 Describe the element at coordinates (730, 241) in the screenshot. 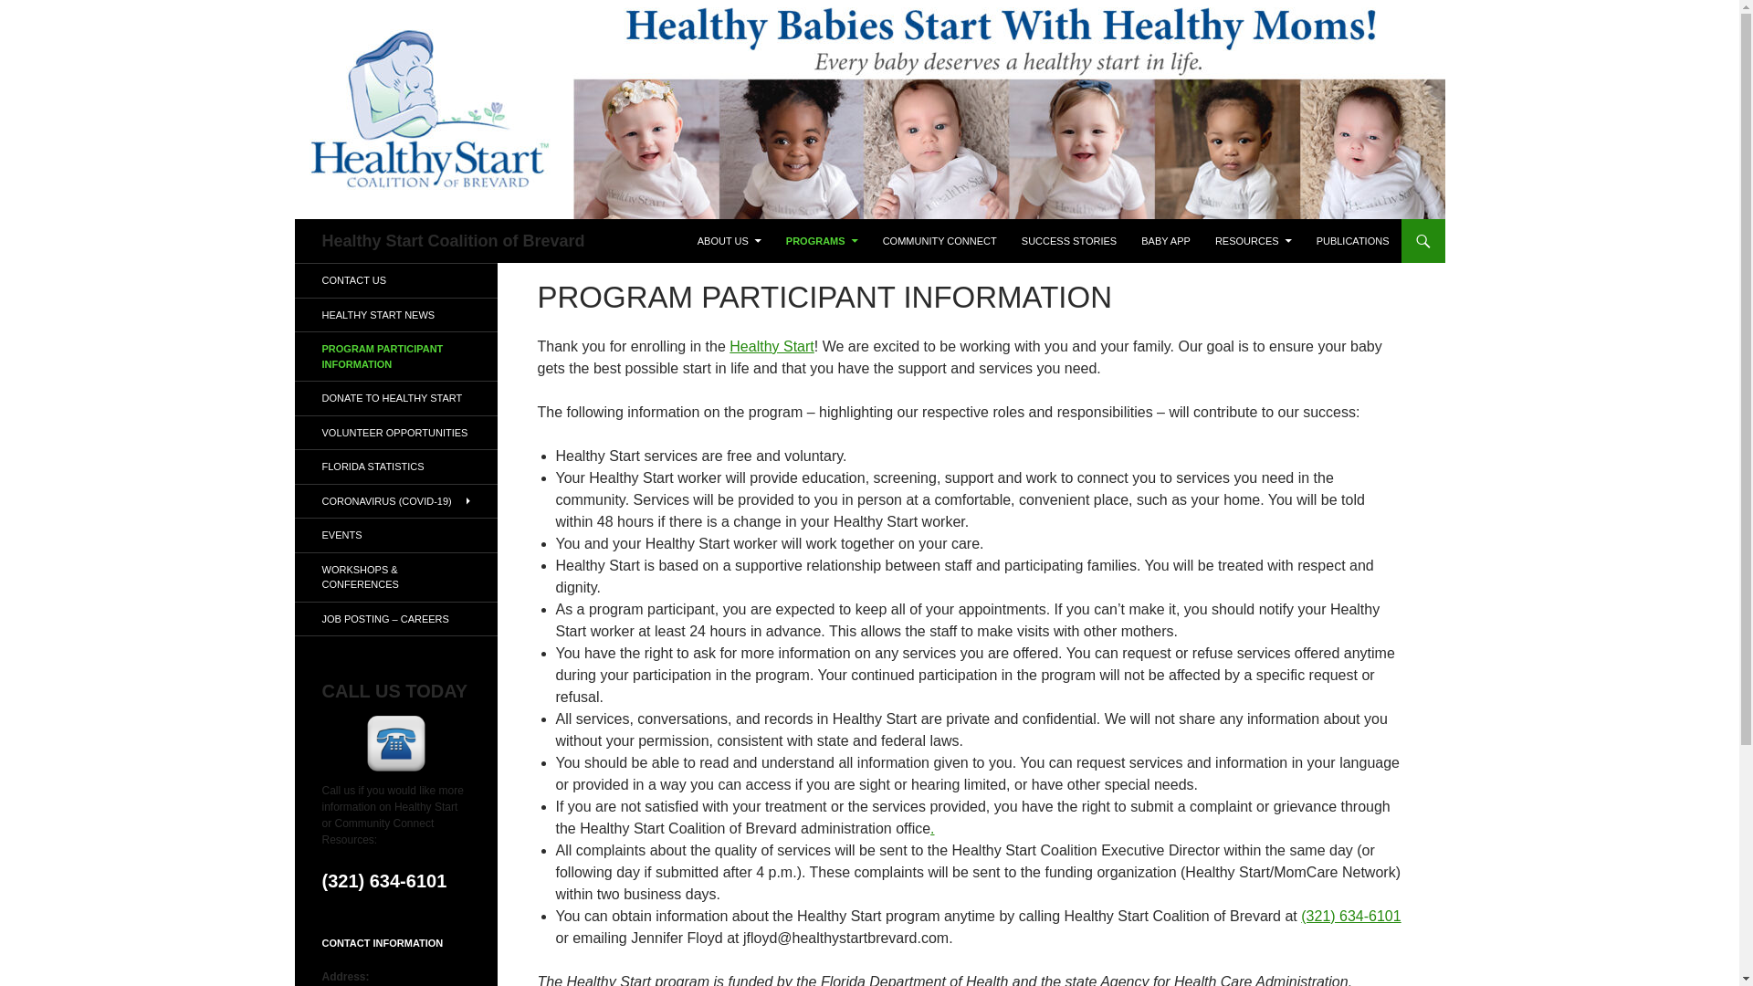

I see `ABOUT US` at that location.